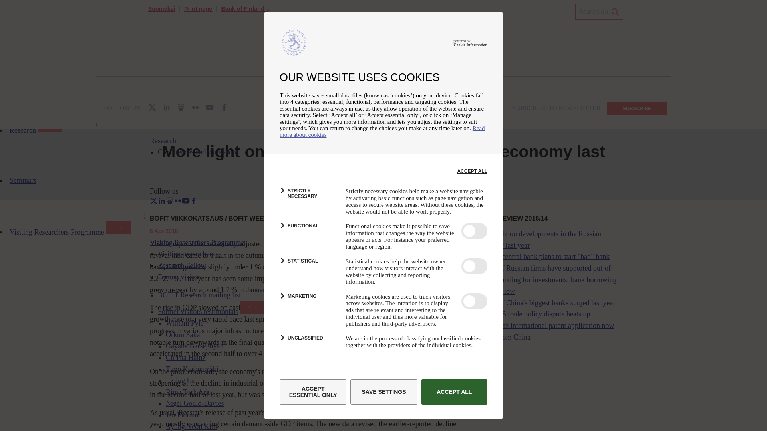 The height and width of the screenshot is (431, 767). Describe the element at coordinates (308, 300) in the screenshot. I see `MARKETING` at that location.